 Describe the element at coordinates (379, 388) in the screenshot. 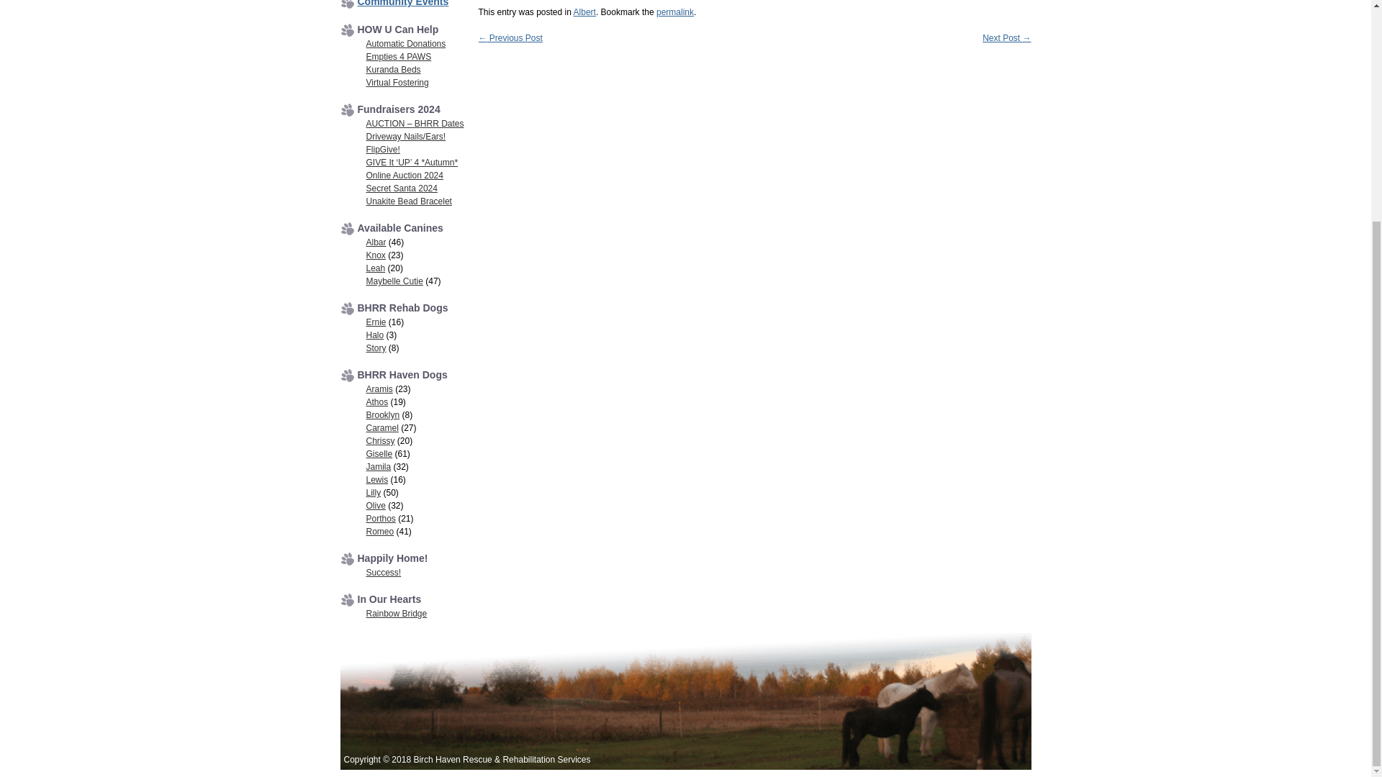

I see `Aramis` at that location.